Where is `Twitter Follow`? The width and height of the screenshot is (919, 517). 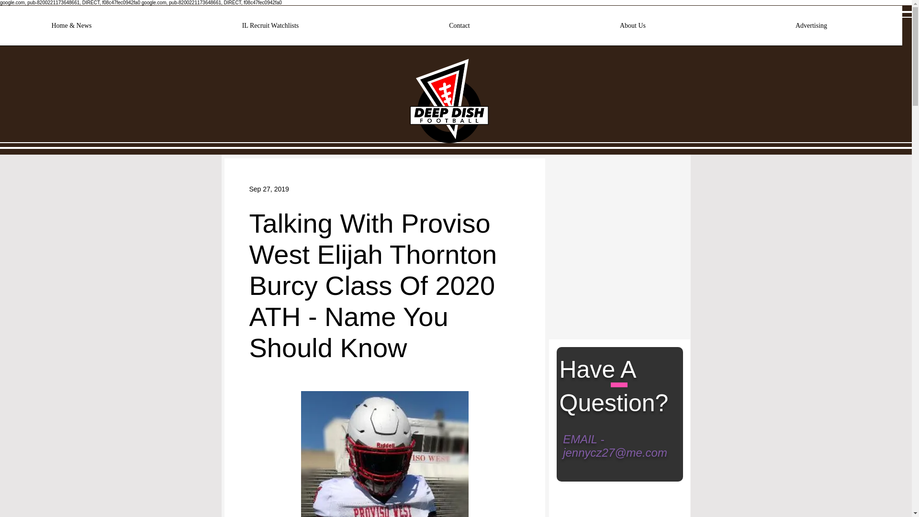
Twitter Follow is located at coordinates (588, 183).